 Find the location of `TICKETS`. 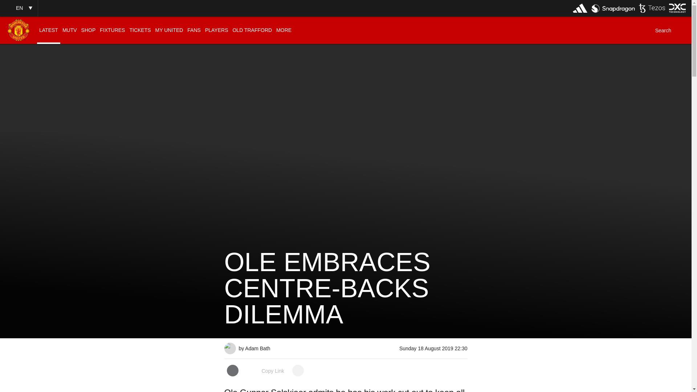

TICKETS is located at coordinates (139, 30).